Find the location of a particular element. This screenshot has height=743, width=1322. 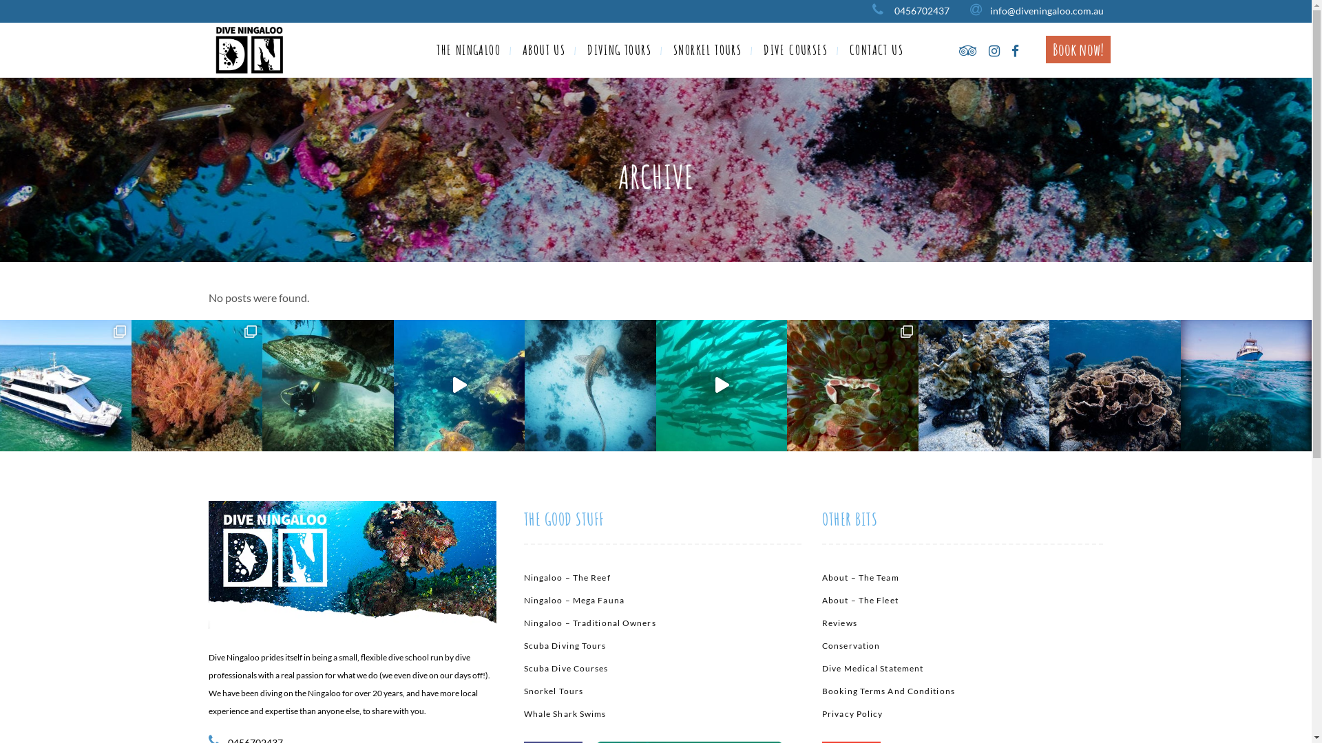

DIVE COURSES is located at coordinates (796, 50).